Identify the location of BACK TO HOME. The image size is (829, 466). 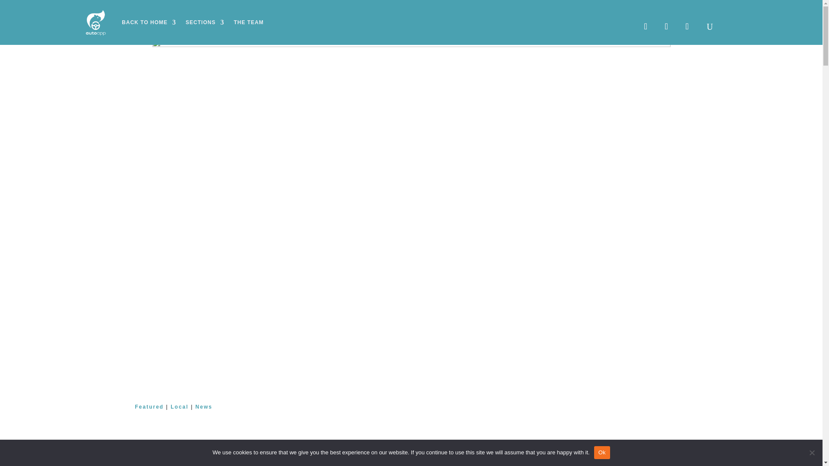
(149, 22).